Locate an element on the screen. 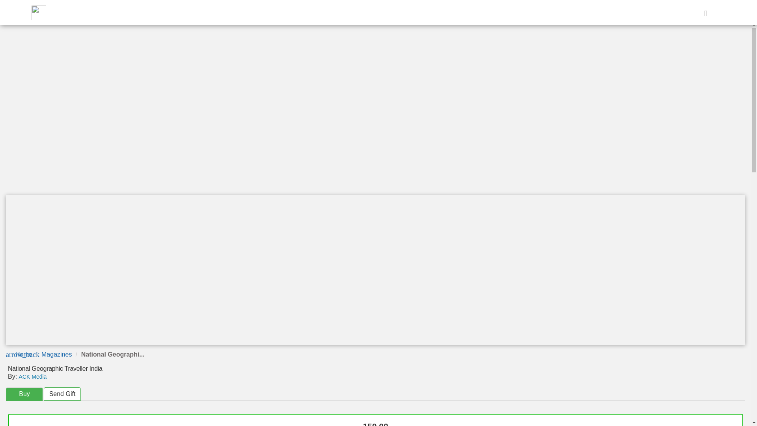 This screenshot has width=757, height=426. National Geographi... is located at coordinates (113, 354).